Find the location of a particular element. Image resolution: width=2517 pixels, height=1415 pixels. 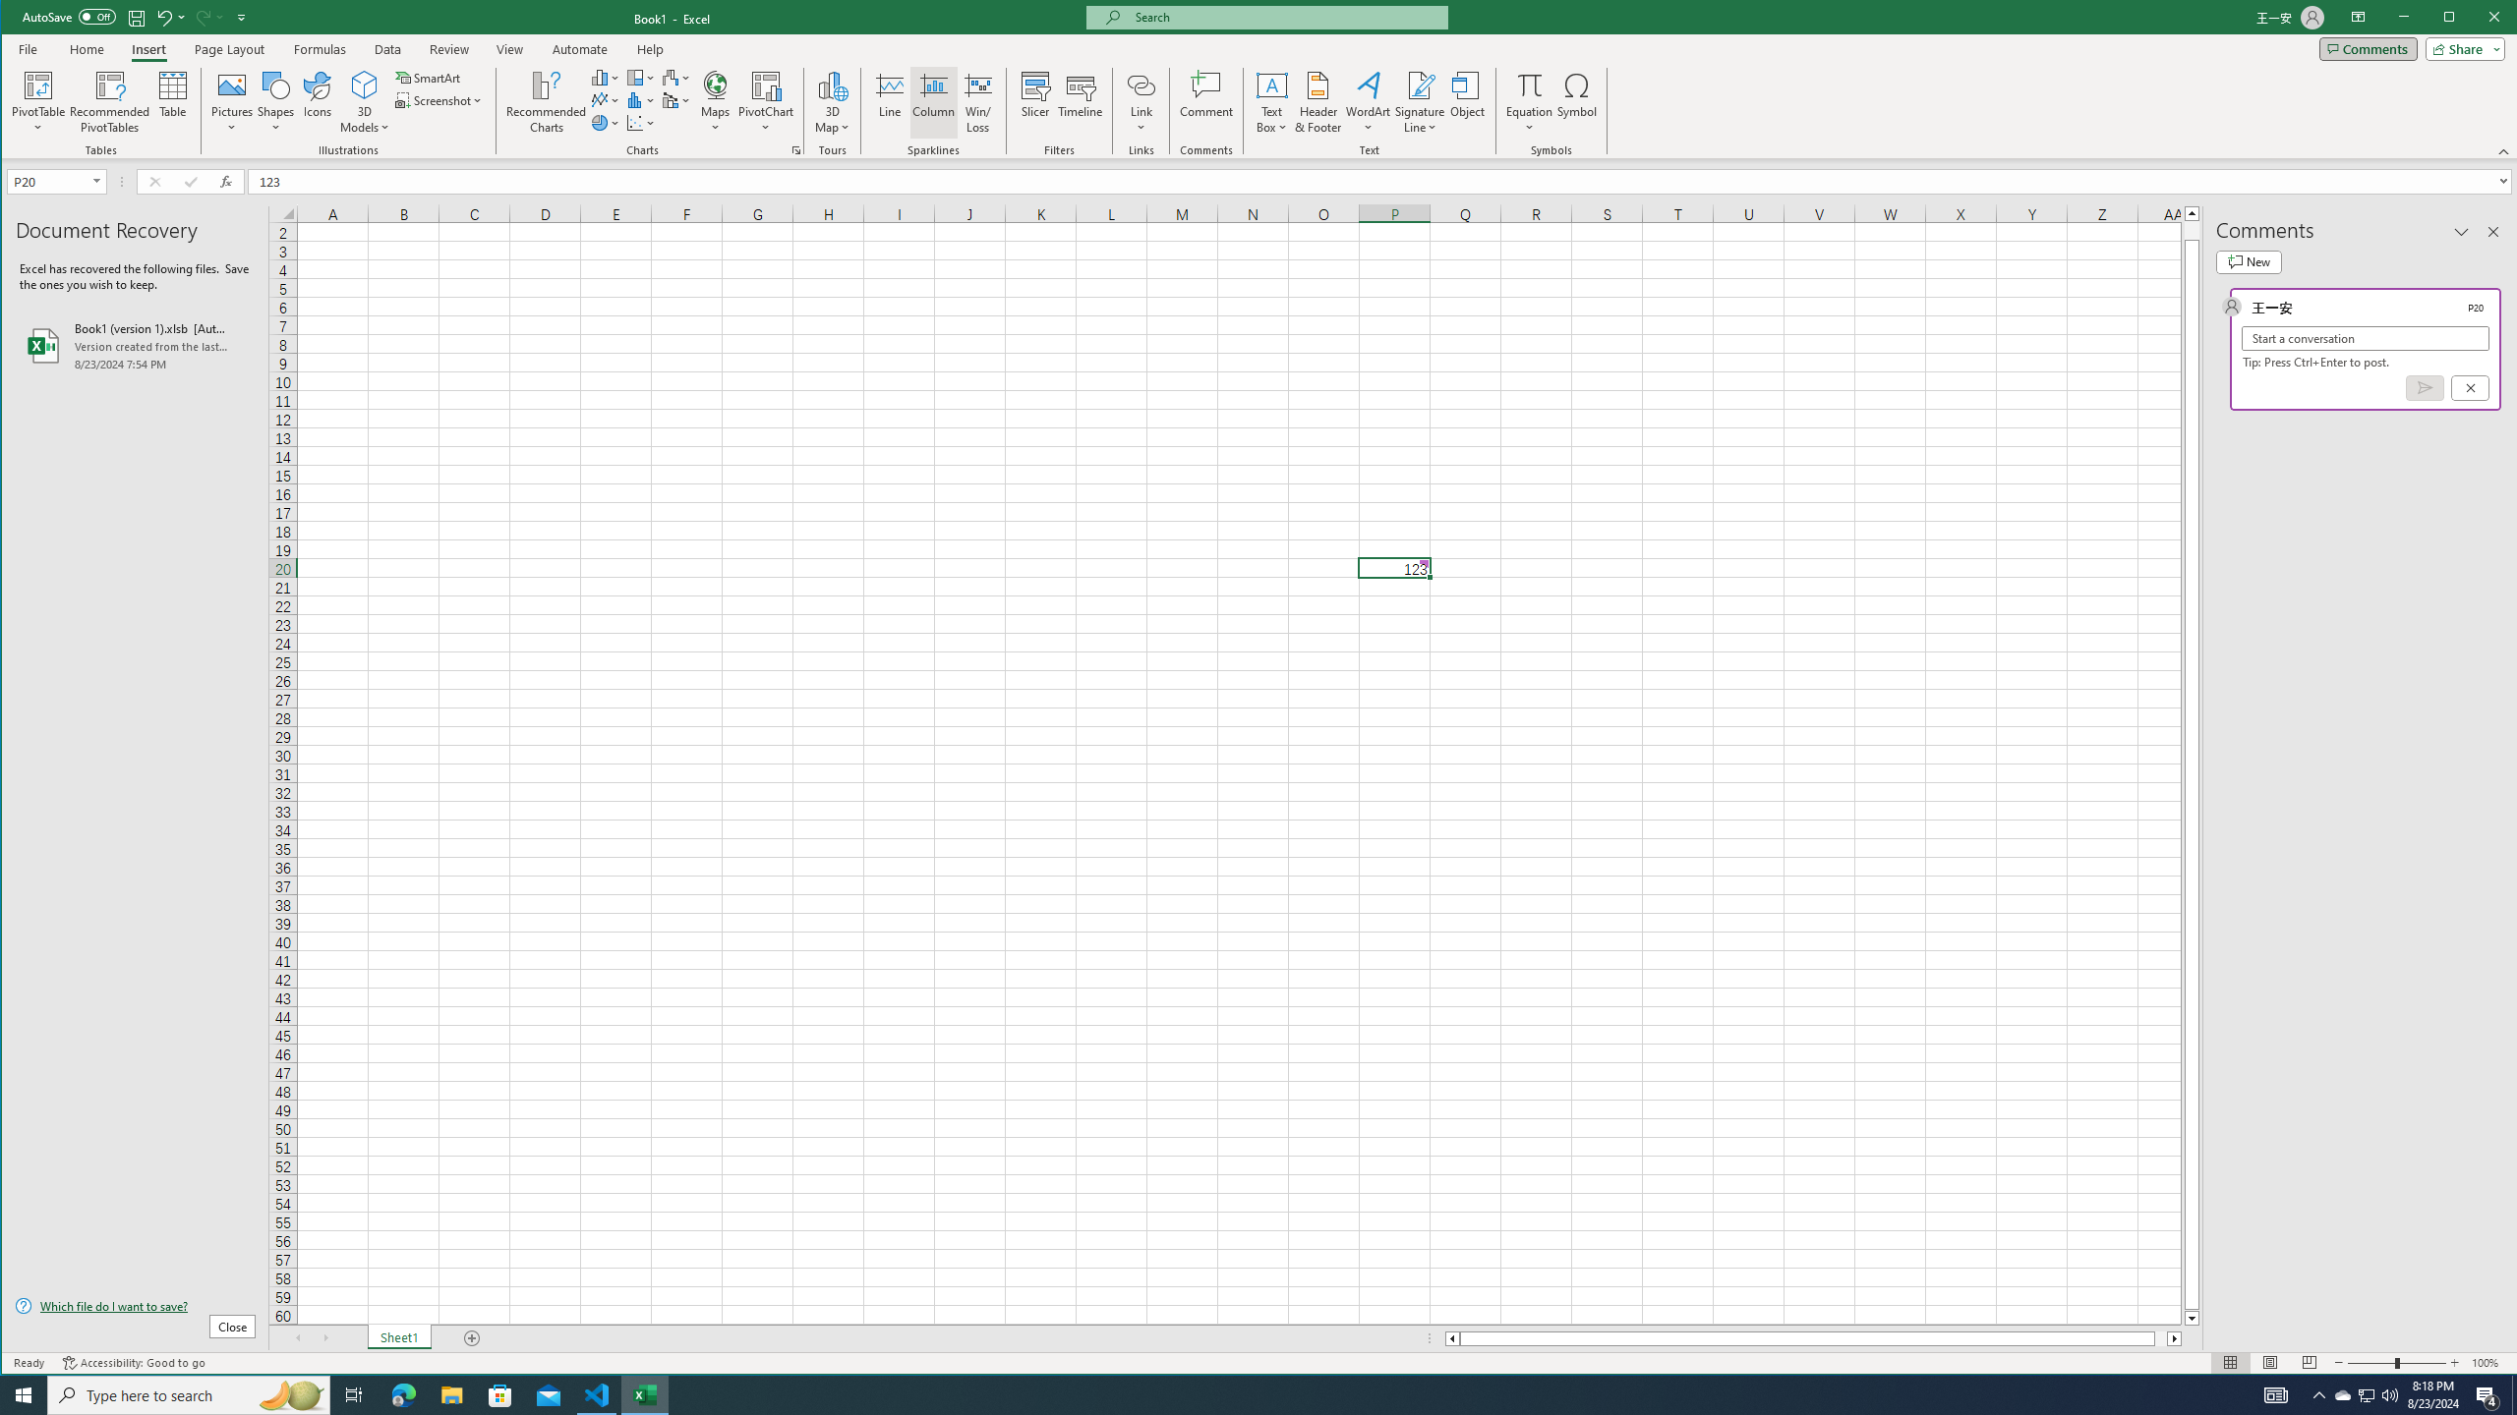

PivotTable is located at coordinates (365, 102).